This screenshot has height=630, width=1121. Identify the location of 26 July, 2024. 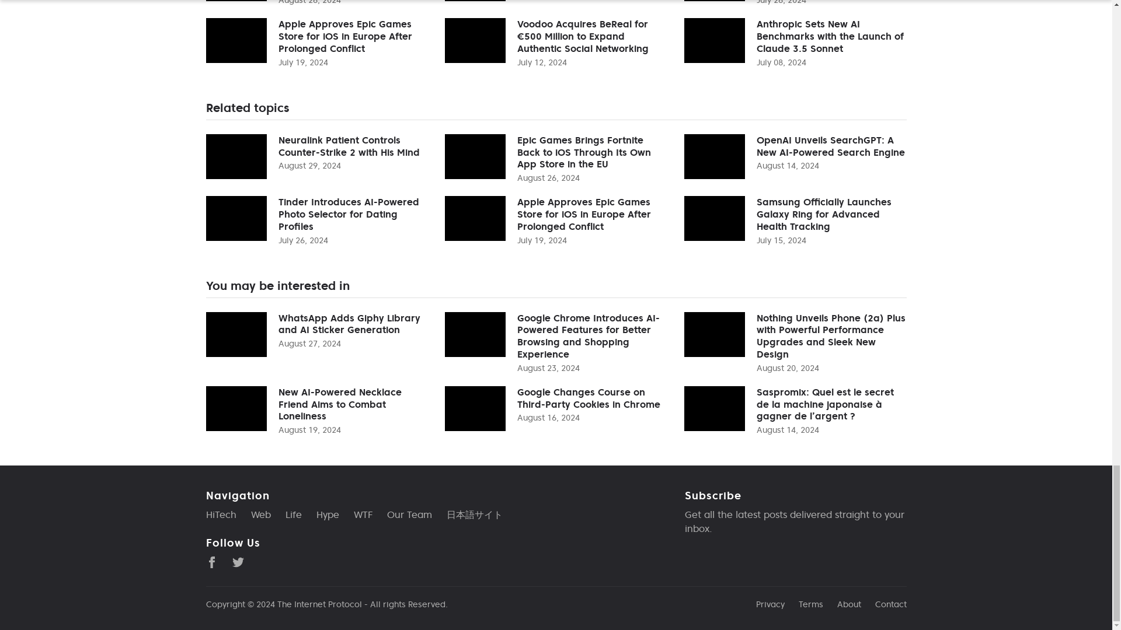
(781, 2).